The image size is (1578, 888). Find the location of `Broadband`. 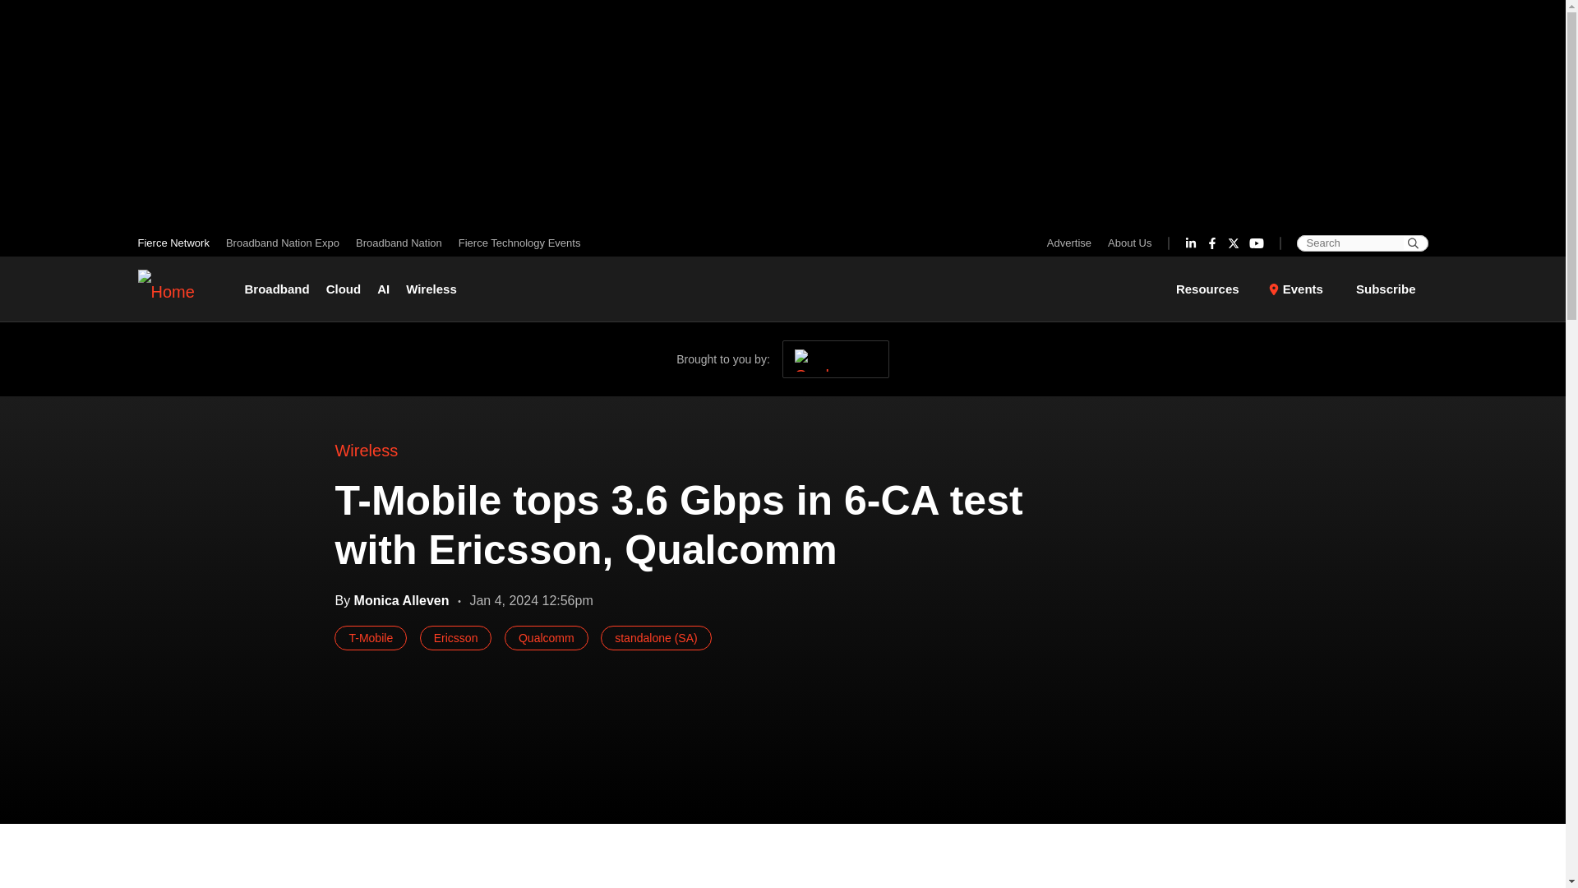

Broadband is located at coordinates (281, 289).